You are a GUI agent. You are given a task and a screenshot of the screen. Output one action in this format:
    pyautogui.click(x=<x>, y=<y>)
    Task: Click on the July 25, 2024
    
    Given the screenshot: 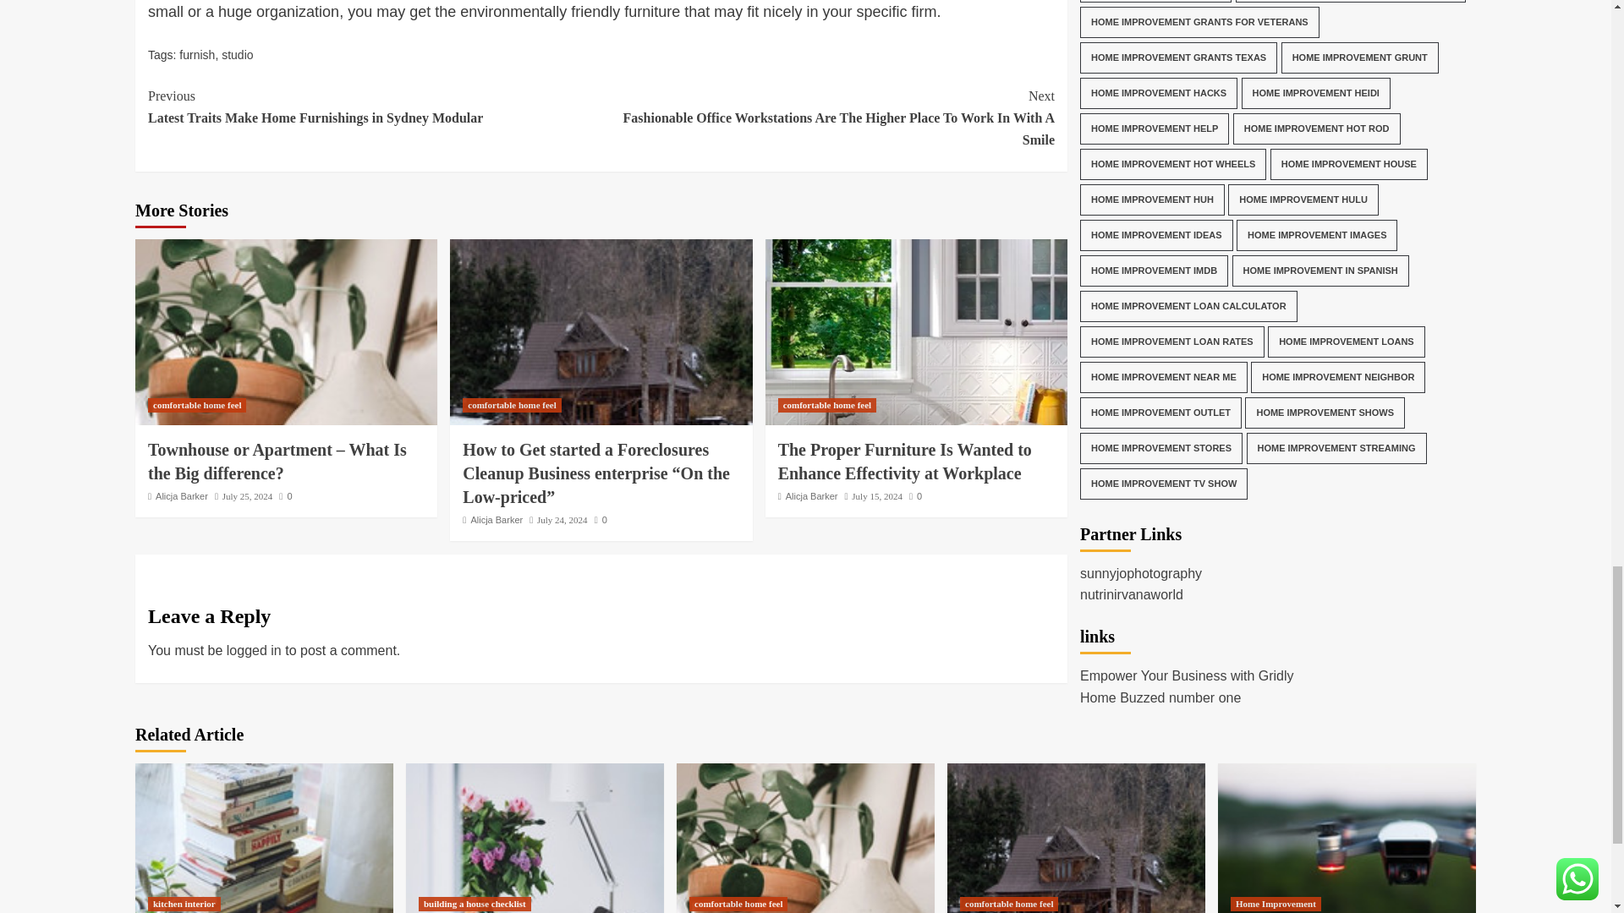 What is the action you would take?
    pyautogui.click(x=247, y=495)
    